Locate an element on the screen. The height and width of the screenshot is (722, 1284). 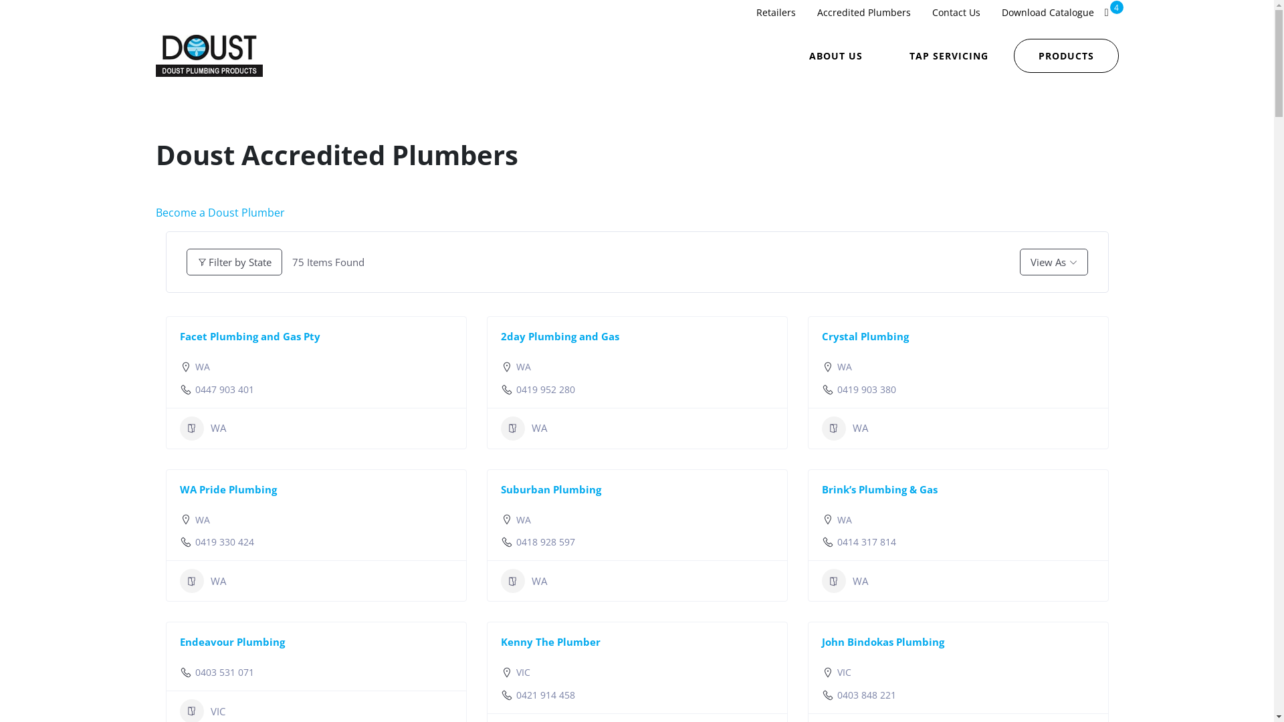
View As is located at coordinates (1053, 262).